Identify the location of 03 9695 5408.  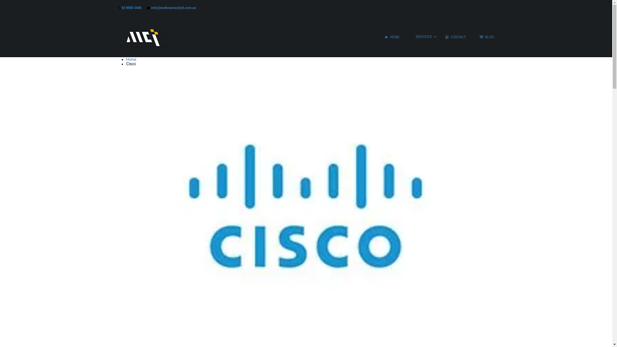
(131, 8).